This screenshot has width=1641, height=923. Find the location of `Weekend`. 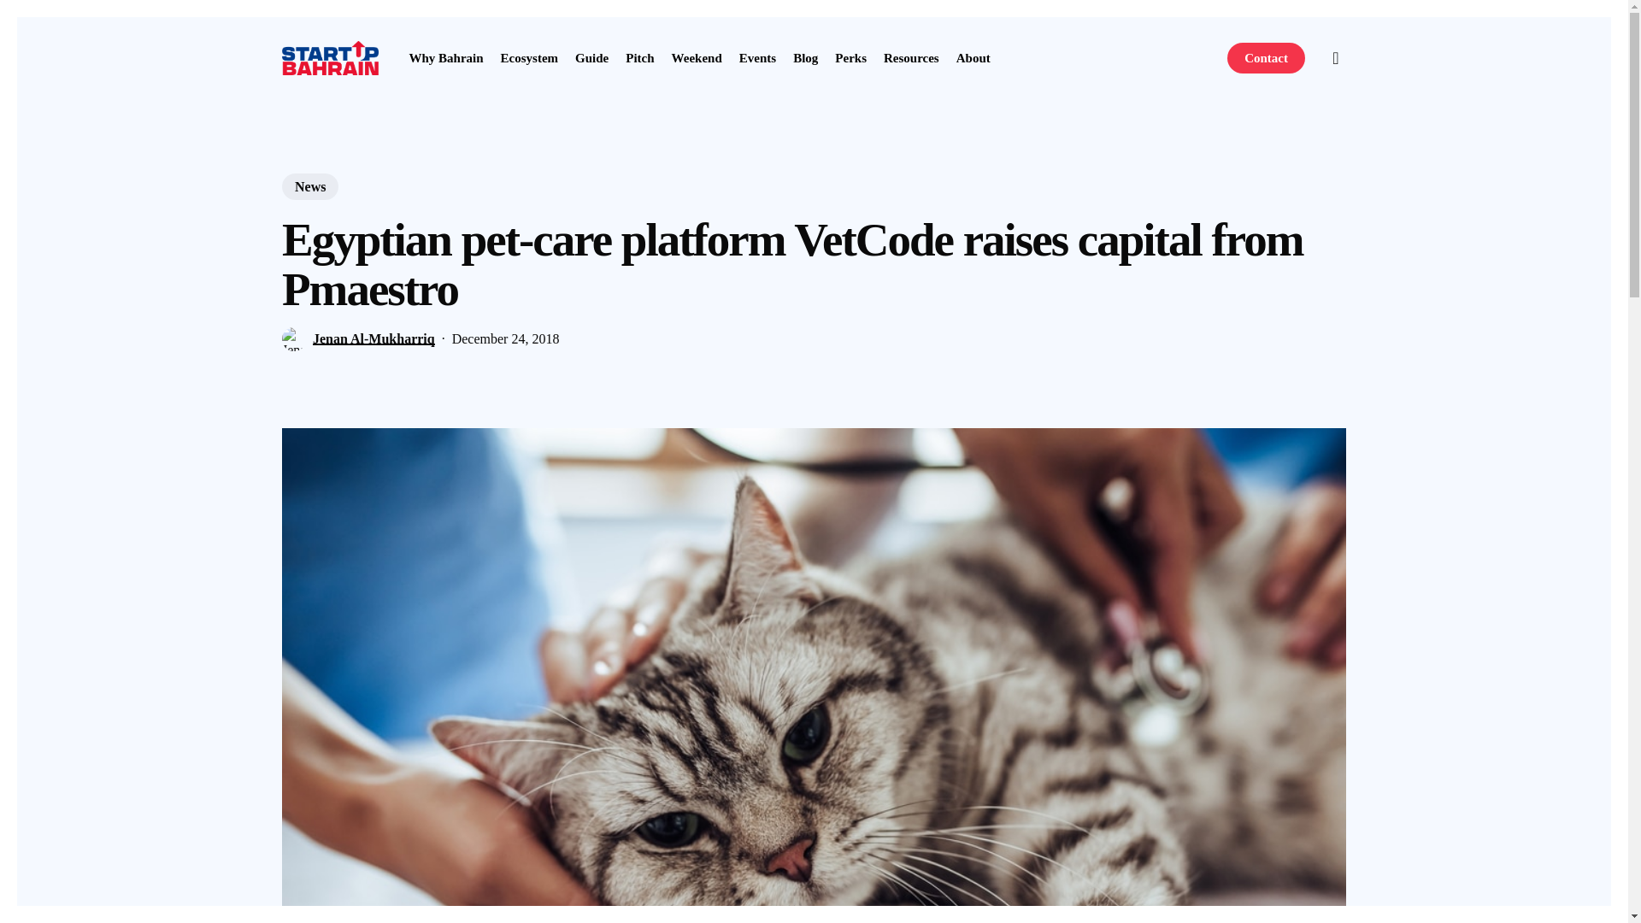

Weekend is located at coordinates (696, 57).